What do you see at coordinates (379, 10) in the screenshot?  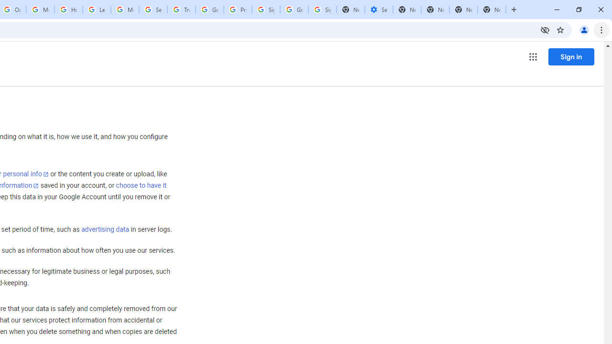 I see `Settings - Performance` at bounding box center [379, 10].